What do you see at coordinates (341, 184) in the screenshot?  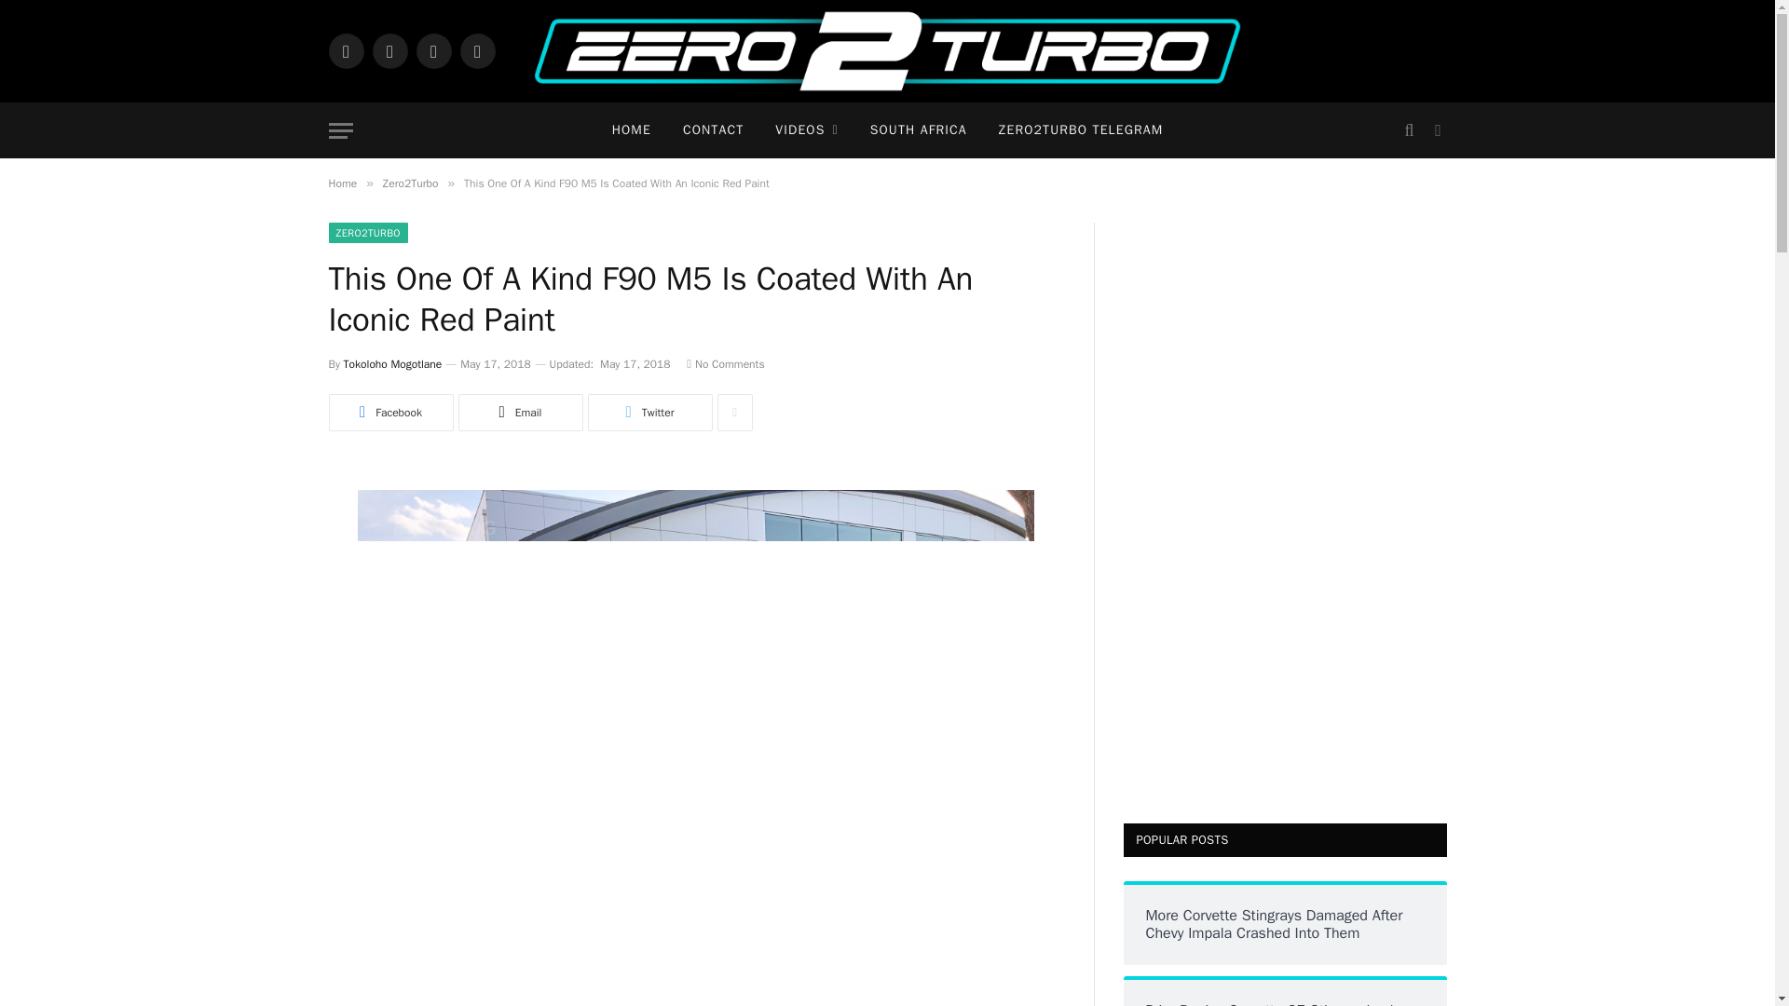 I see `Home` at bounding box center [341, 184].